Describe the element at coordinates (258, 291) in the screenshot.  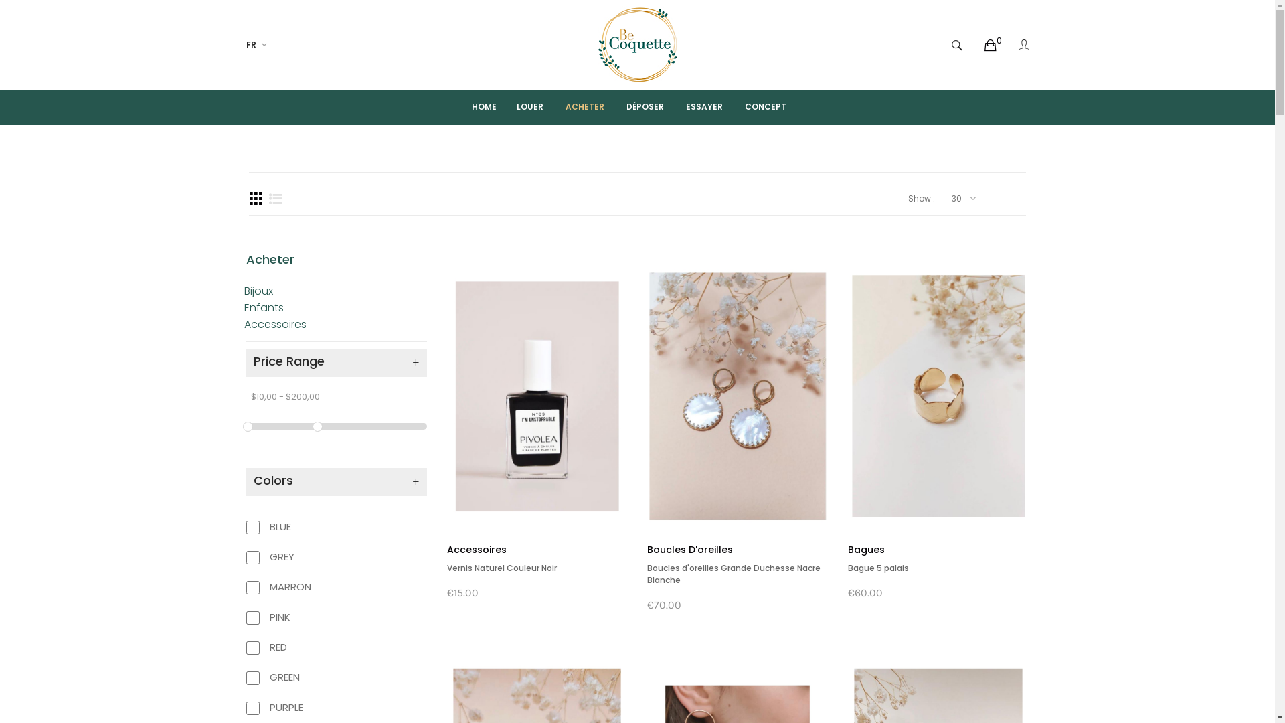
I see `Bijoux` at that location.